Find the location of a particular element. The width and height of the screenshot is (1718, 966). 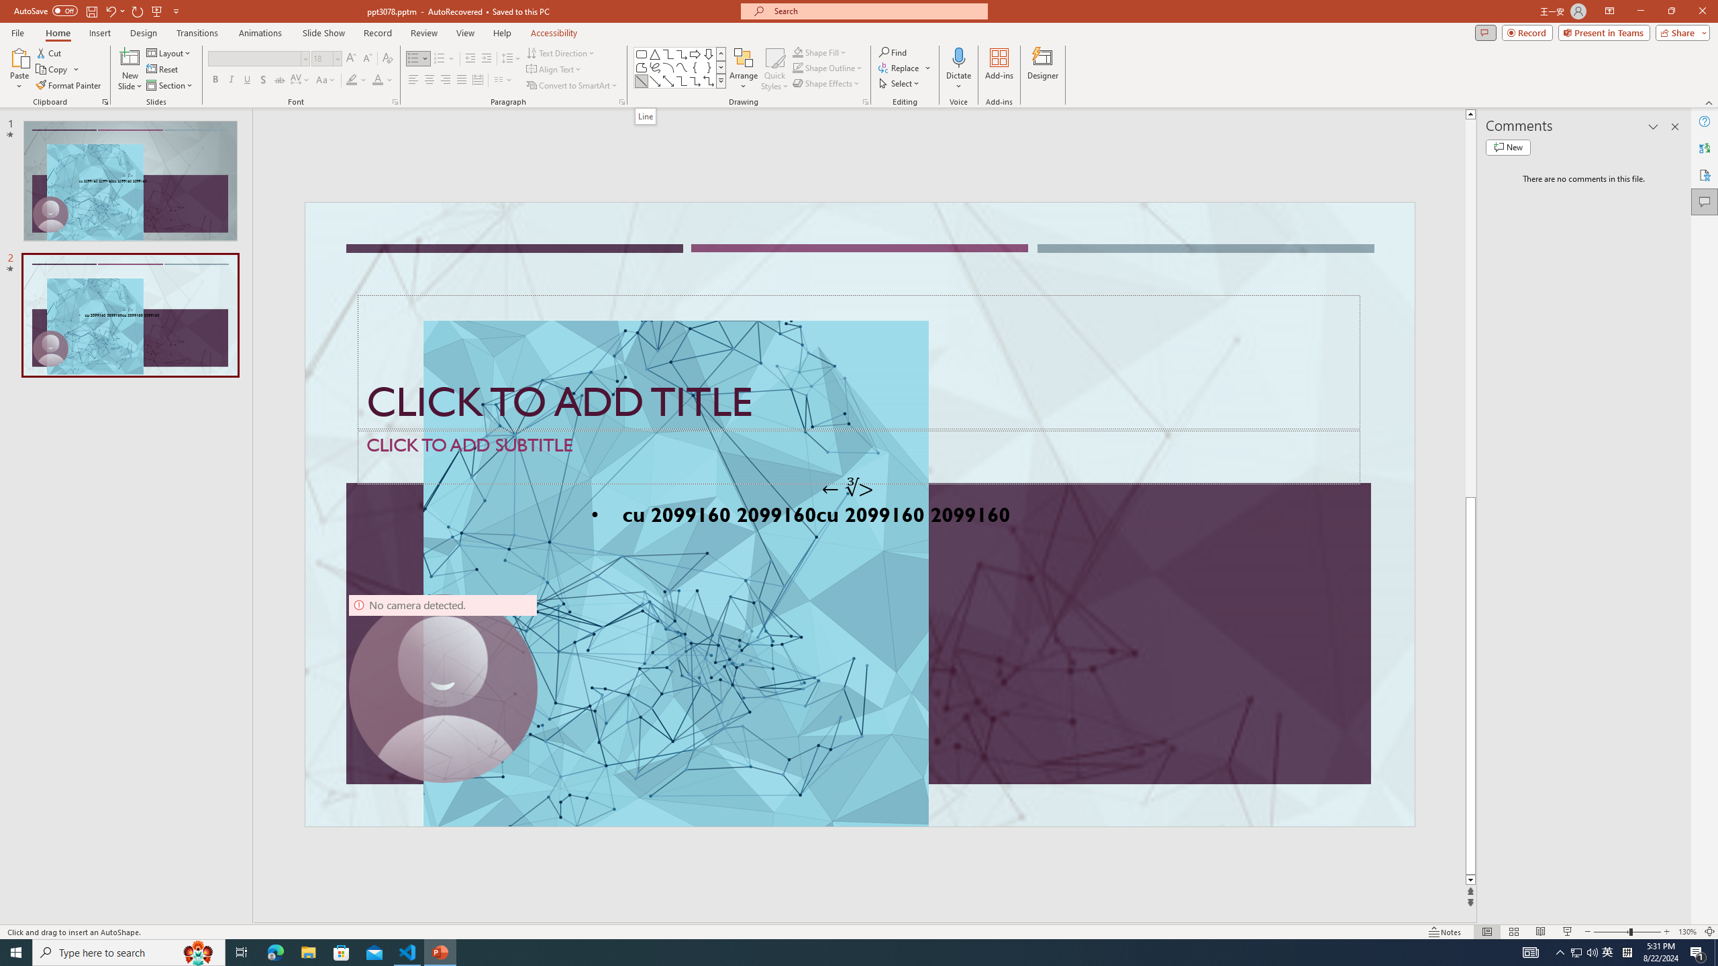

WebIDE is located at coordinates (864, 136).